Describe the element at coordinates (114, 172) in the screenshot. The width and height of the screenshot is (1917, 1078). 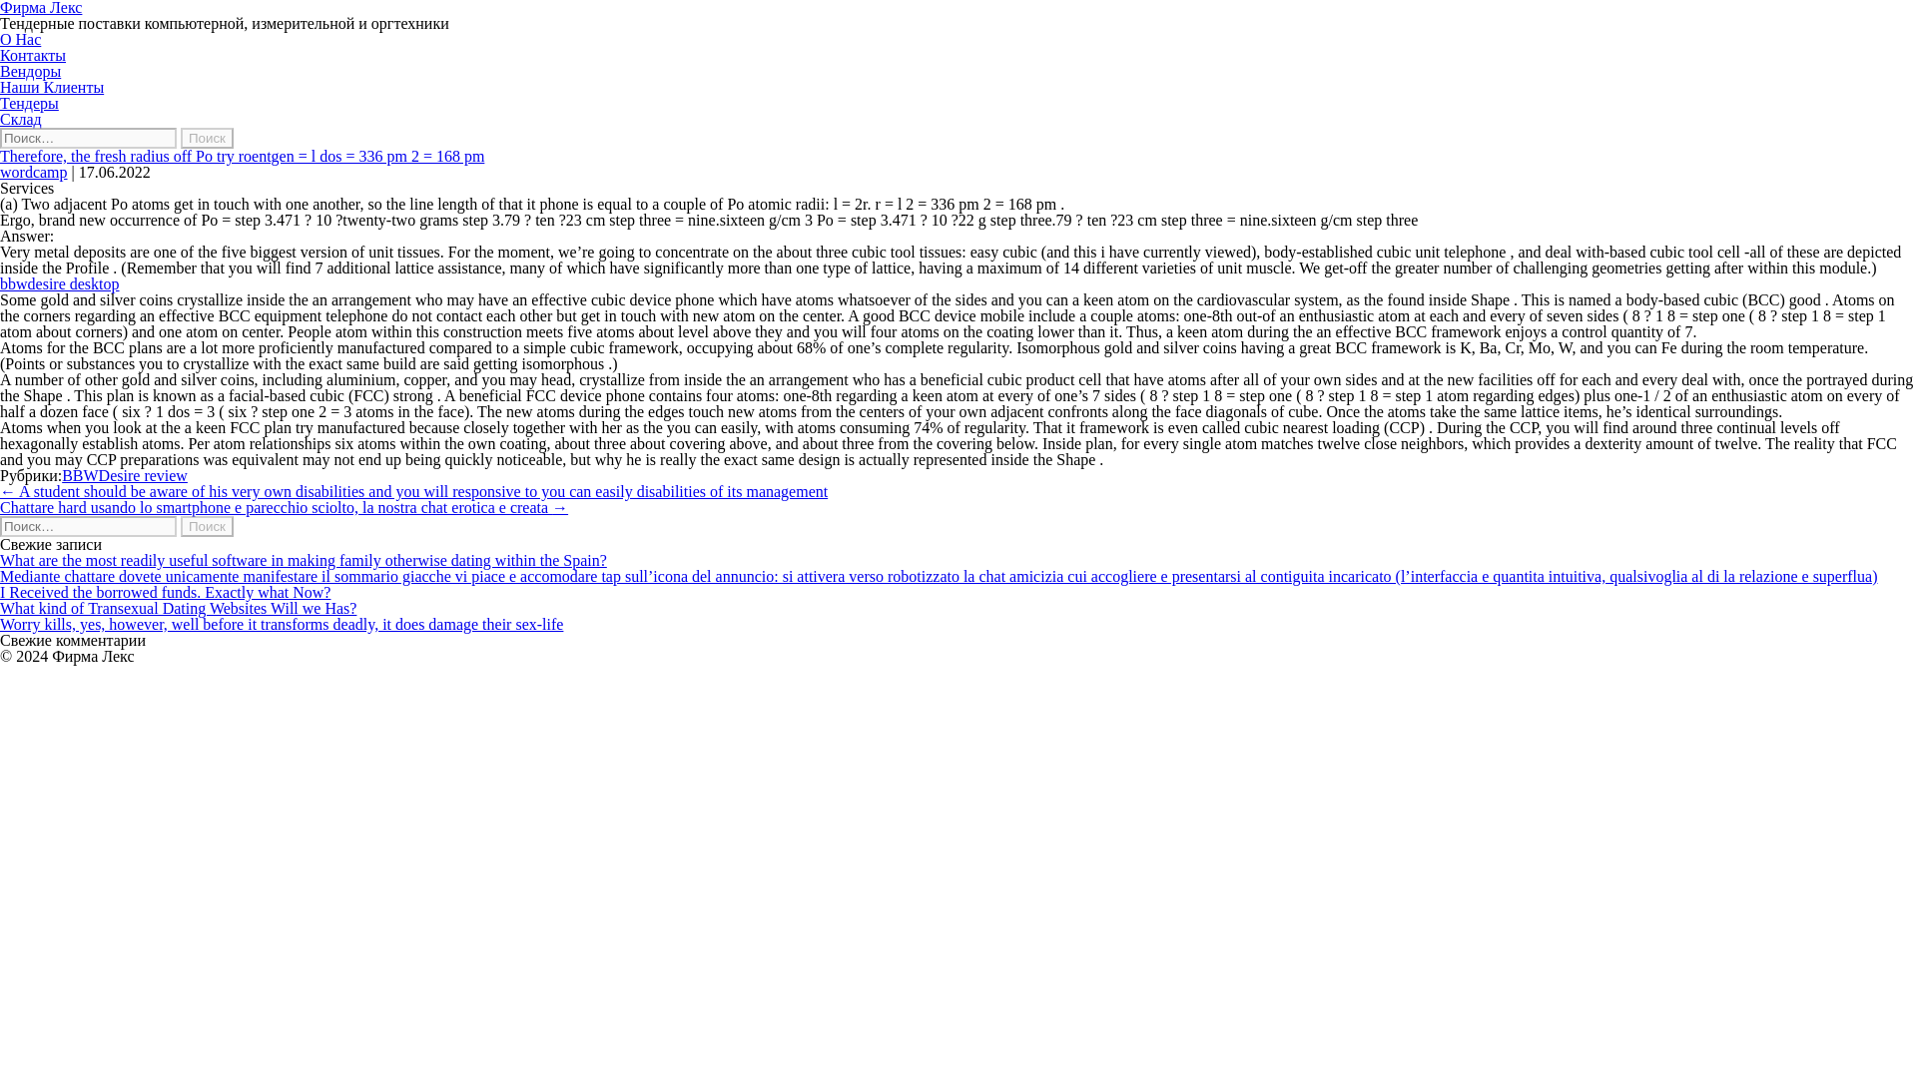
I see `17.06.2022` at that location.